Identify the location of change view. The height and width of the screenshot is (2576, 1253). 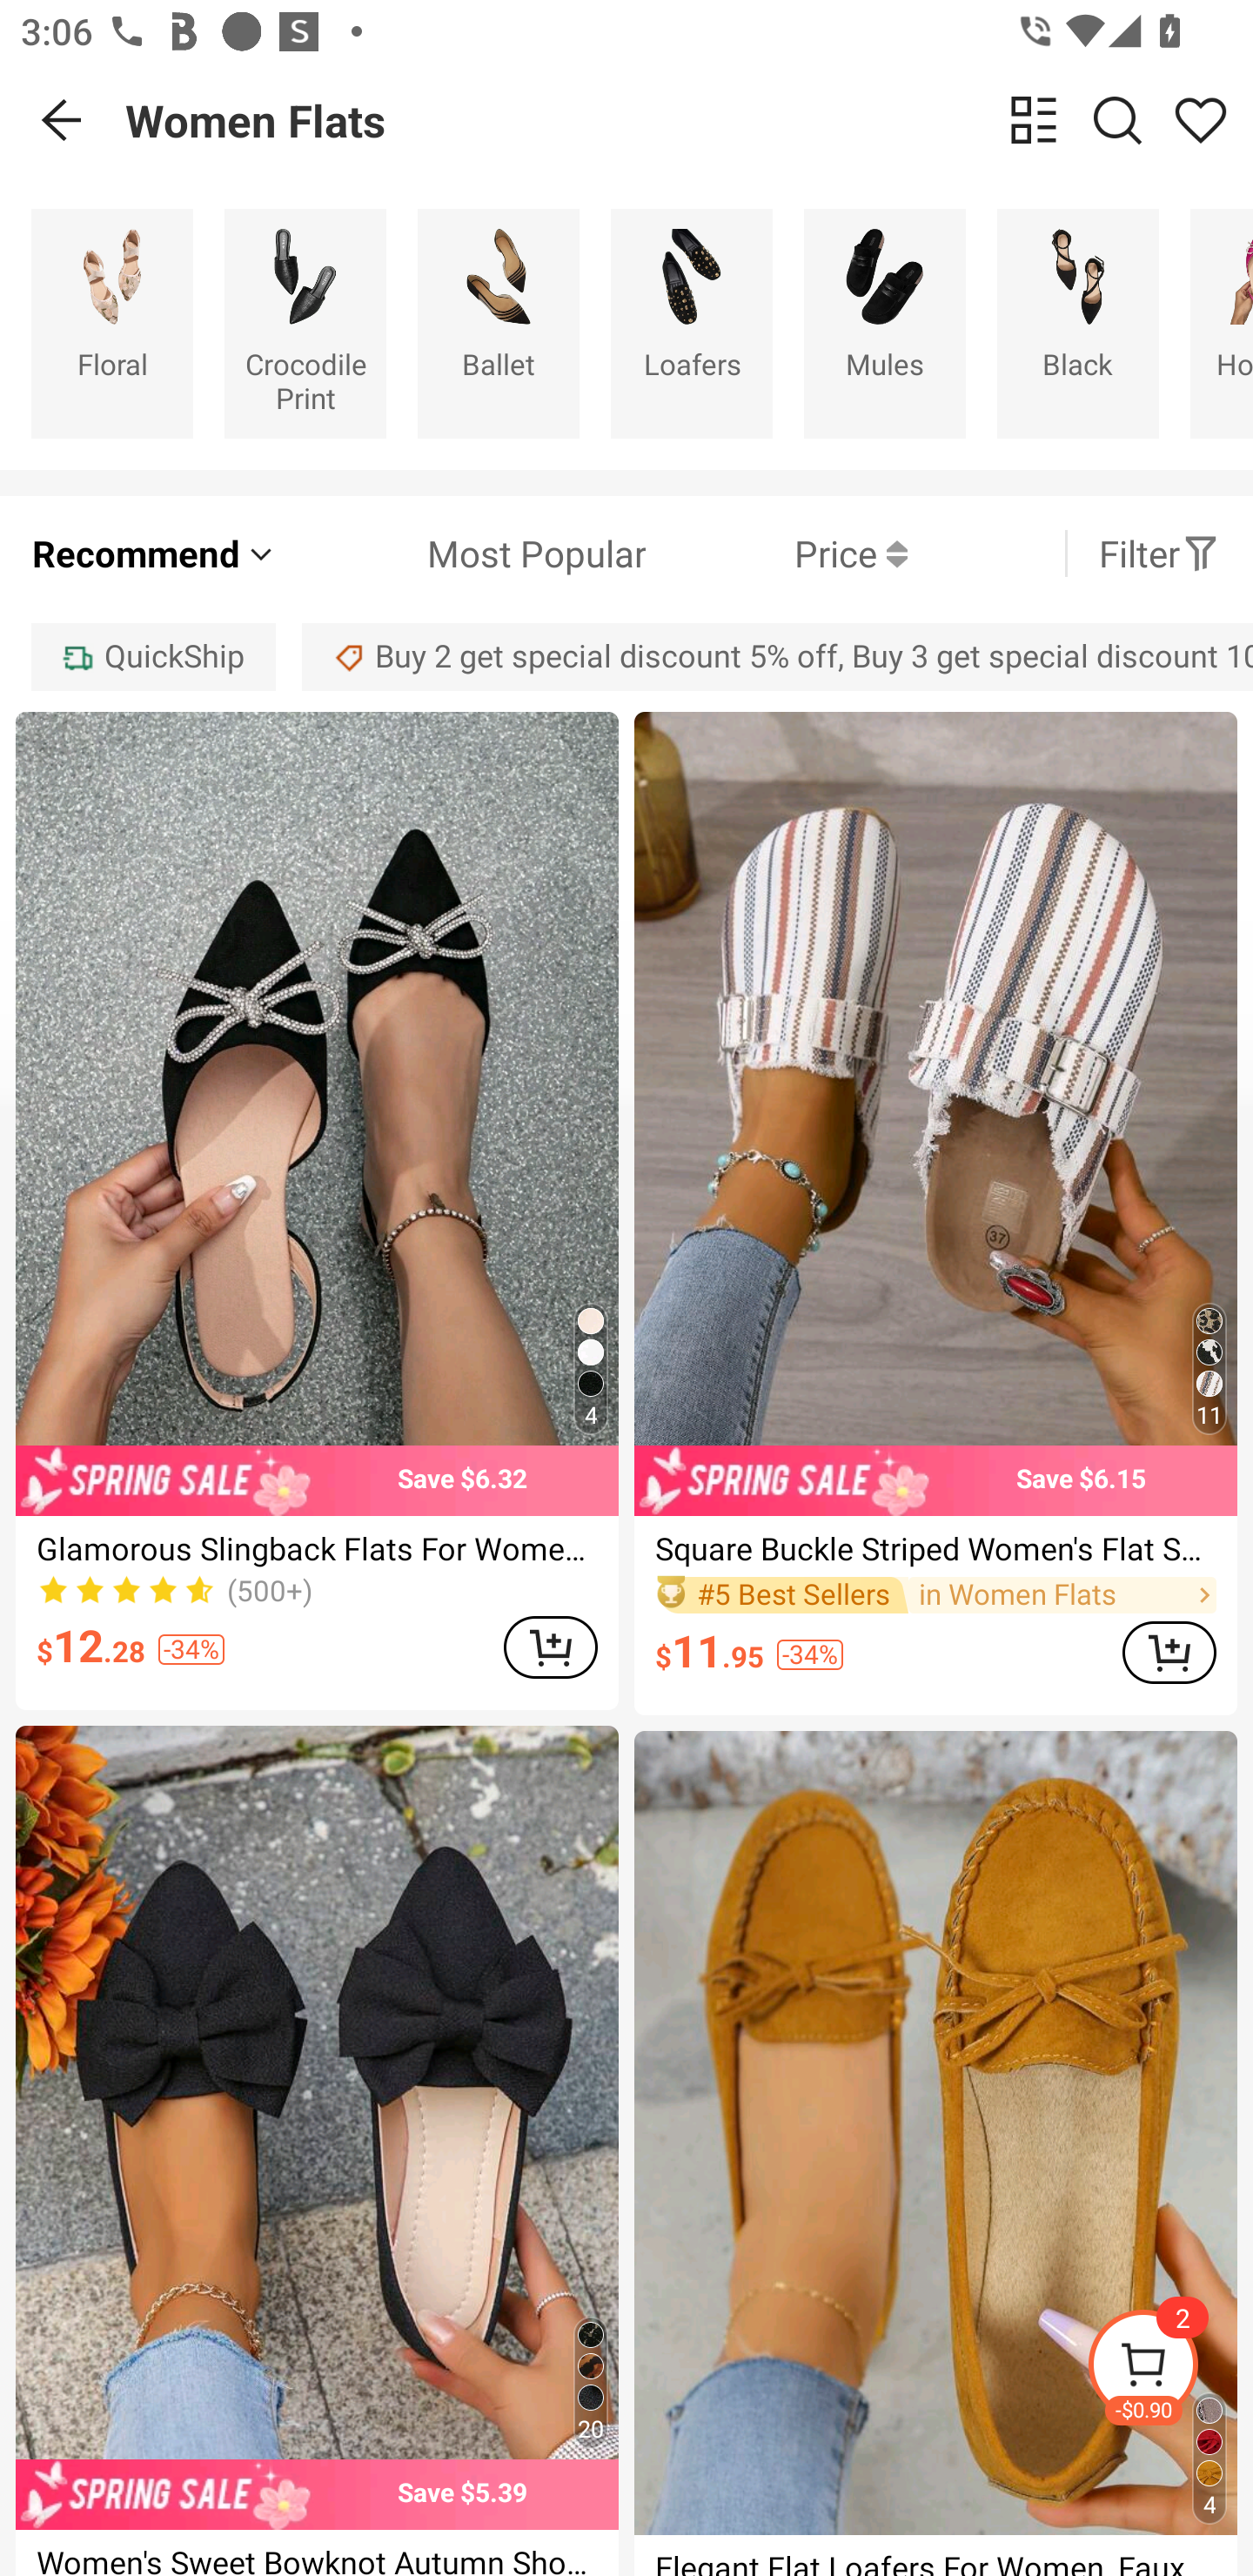
(1034, 119).